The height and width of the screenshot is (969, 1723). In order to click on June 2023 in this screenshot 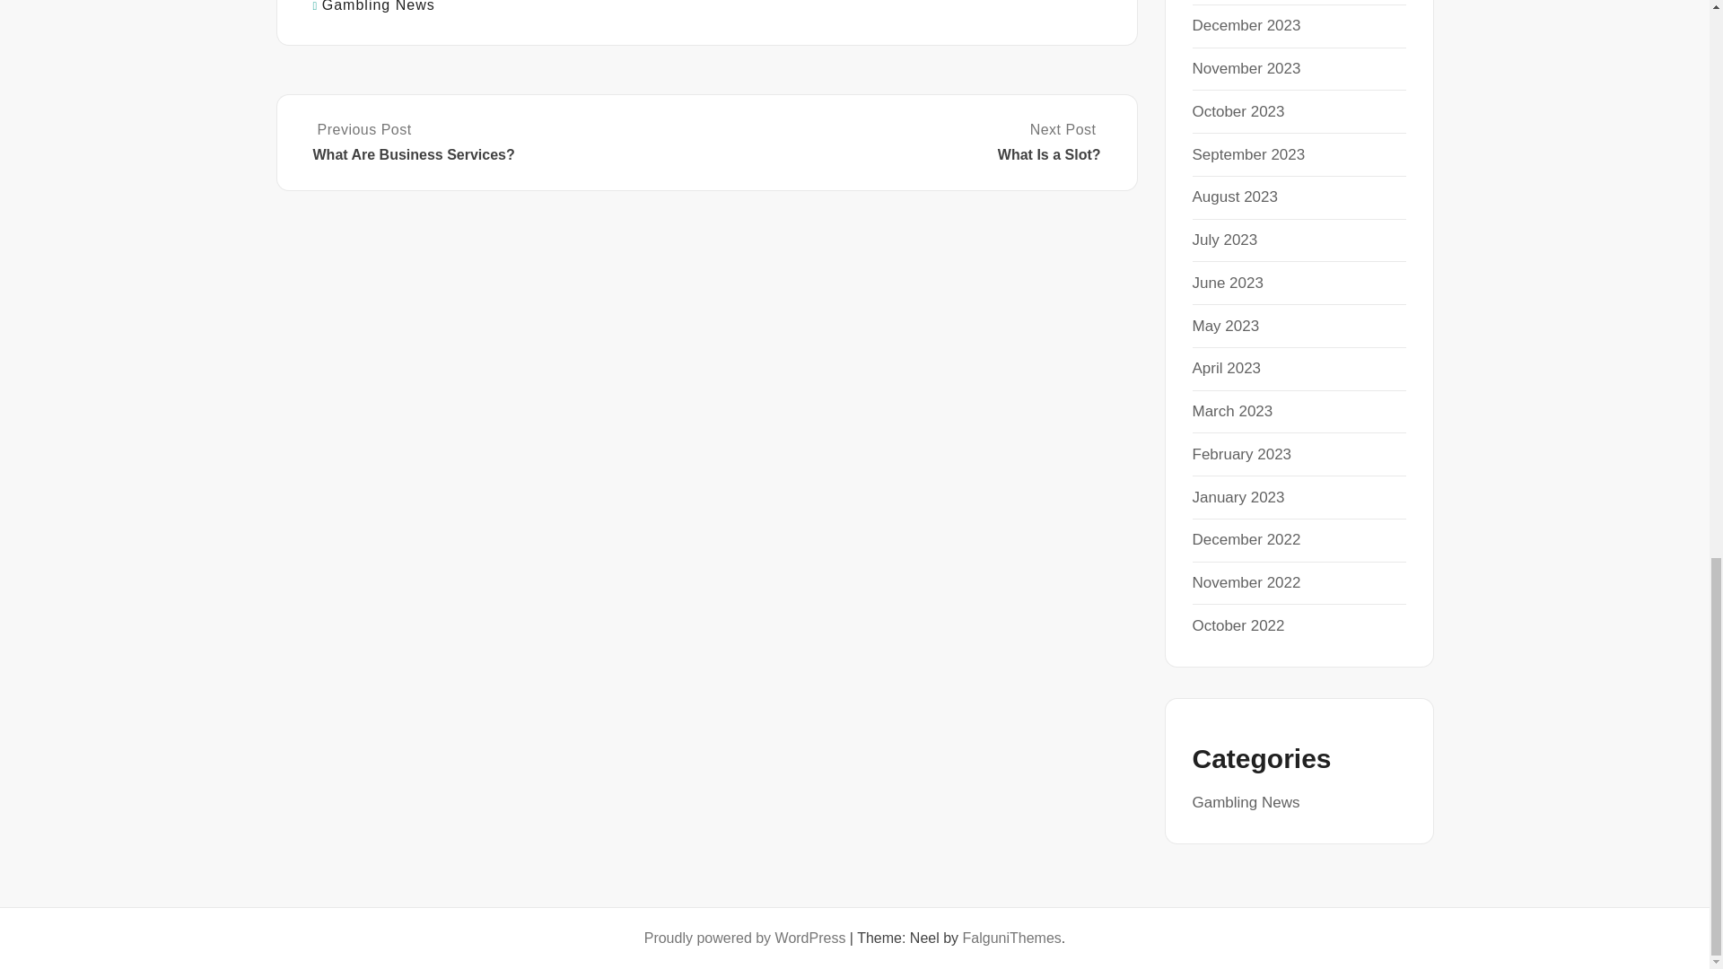, I will do `click(1238, 497)`.